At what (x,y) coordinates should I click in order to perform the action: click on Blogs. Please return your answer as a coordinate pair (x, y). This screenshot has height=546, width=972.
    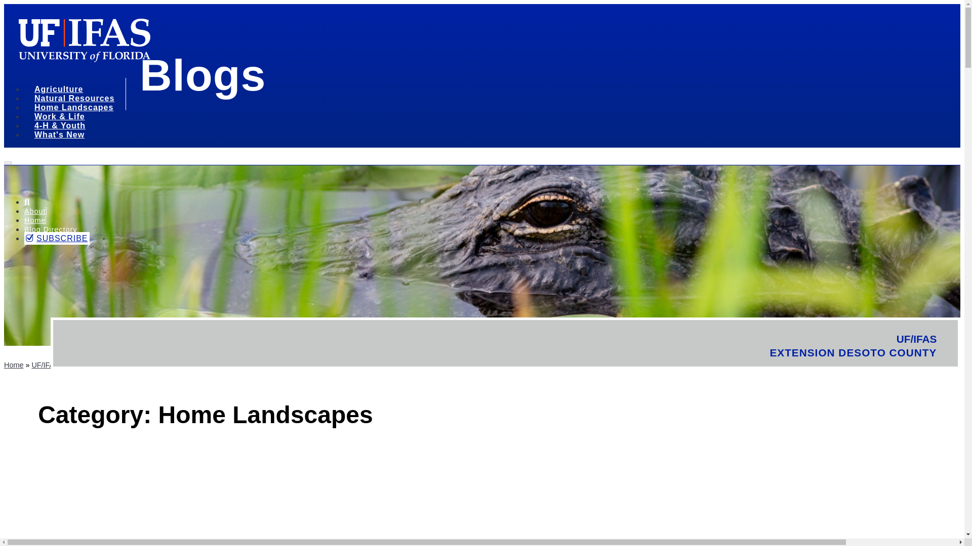
    Looking at the image, I should click on (202, 75).